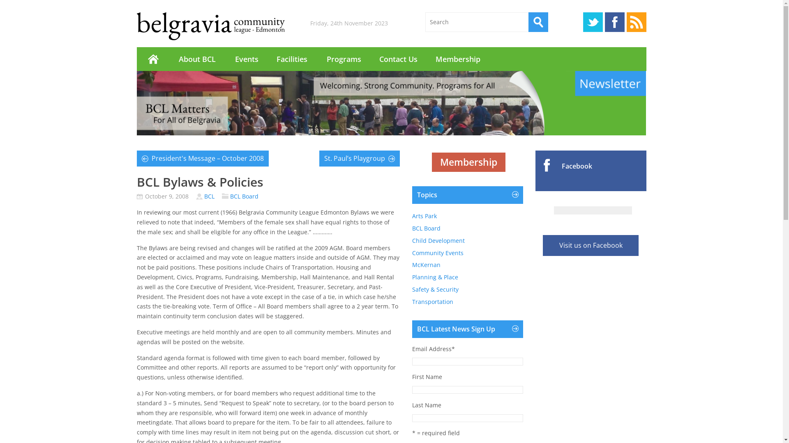 The width and height of the screenshot is (789, 443). I want to click on Planning & Place, so click(435, 277).